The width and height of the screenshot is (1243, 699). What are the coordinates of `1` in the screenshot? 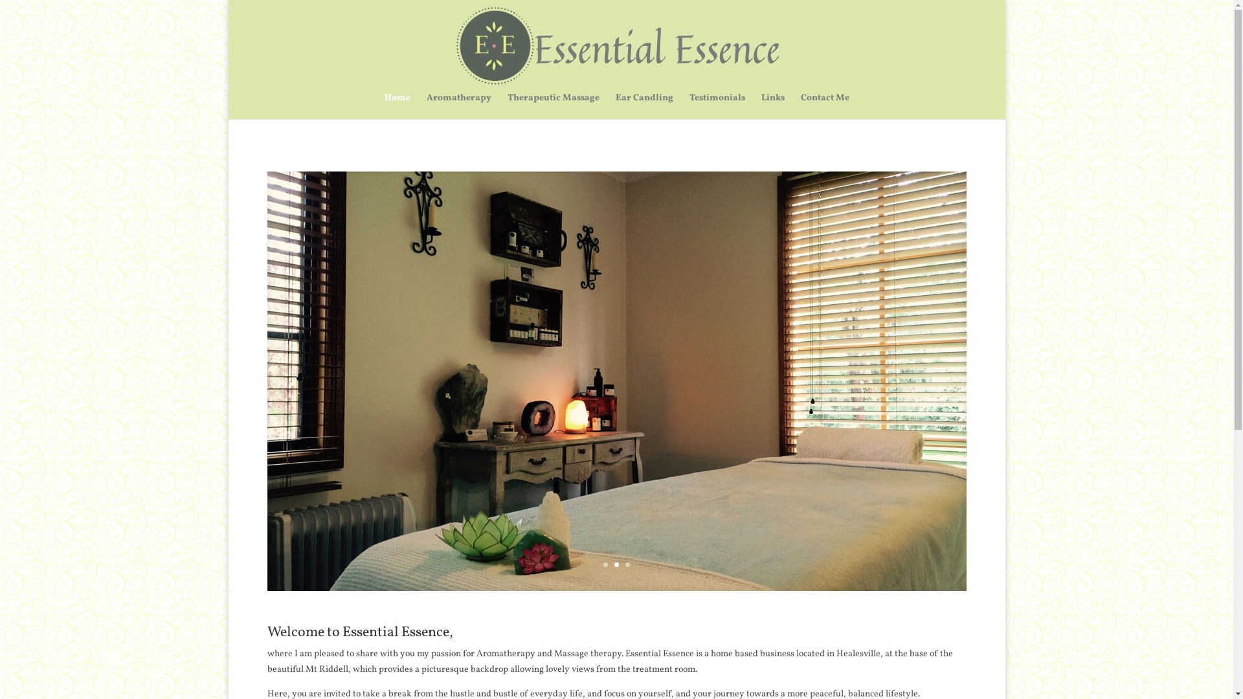 It's located at (606, 564).